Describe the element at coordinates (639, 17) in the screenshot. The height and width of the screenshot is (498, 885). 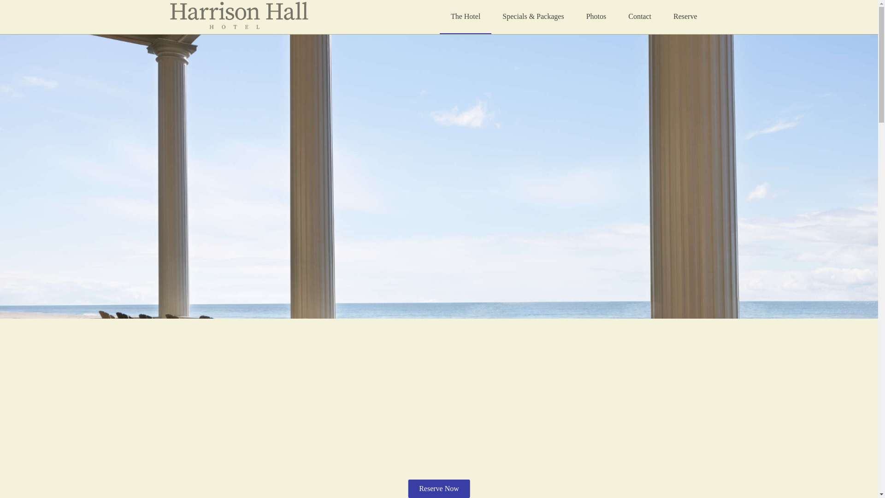
I see `Contact` at that location.